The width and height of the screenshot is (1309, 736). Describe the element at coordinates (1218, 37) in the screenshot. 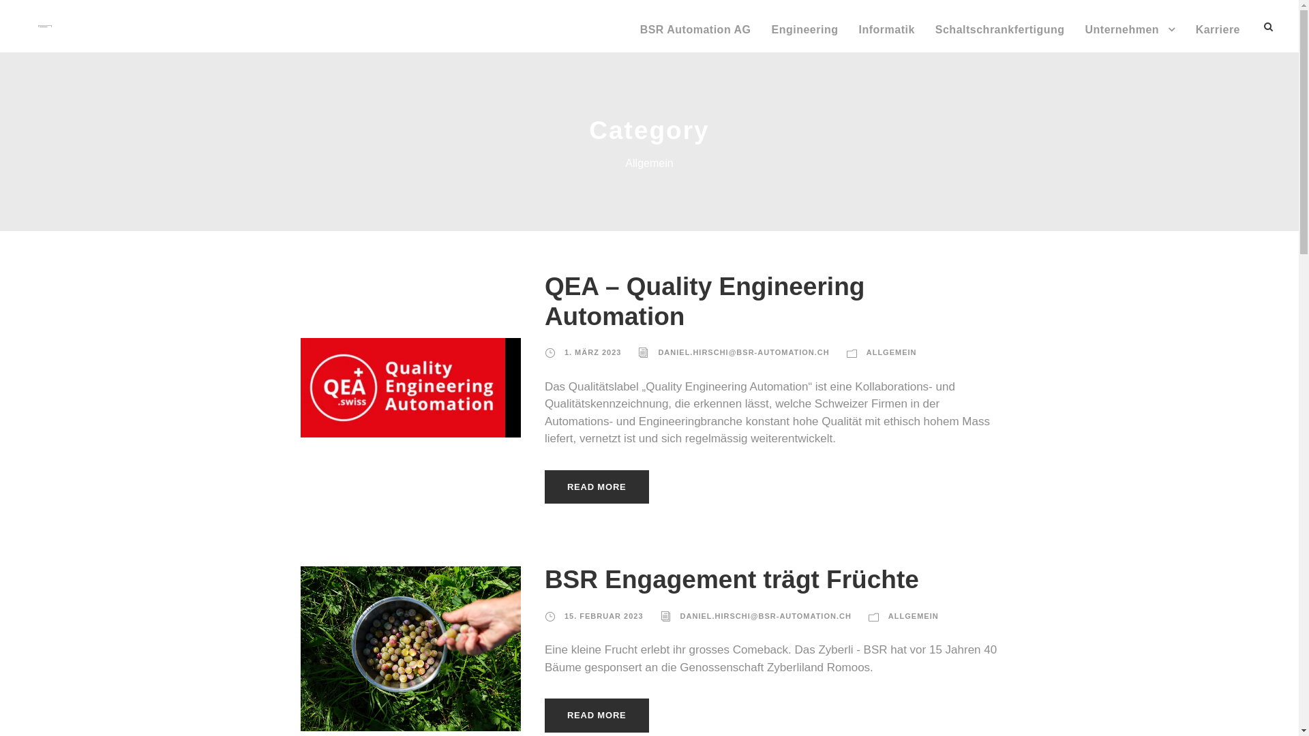

I see `Karriere` at that location.